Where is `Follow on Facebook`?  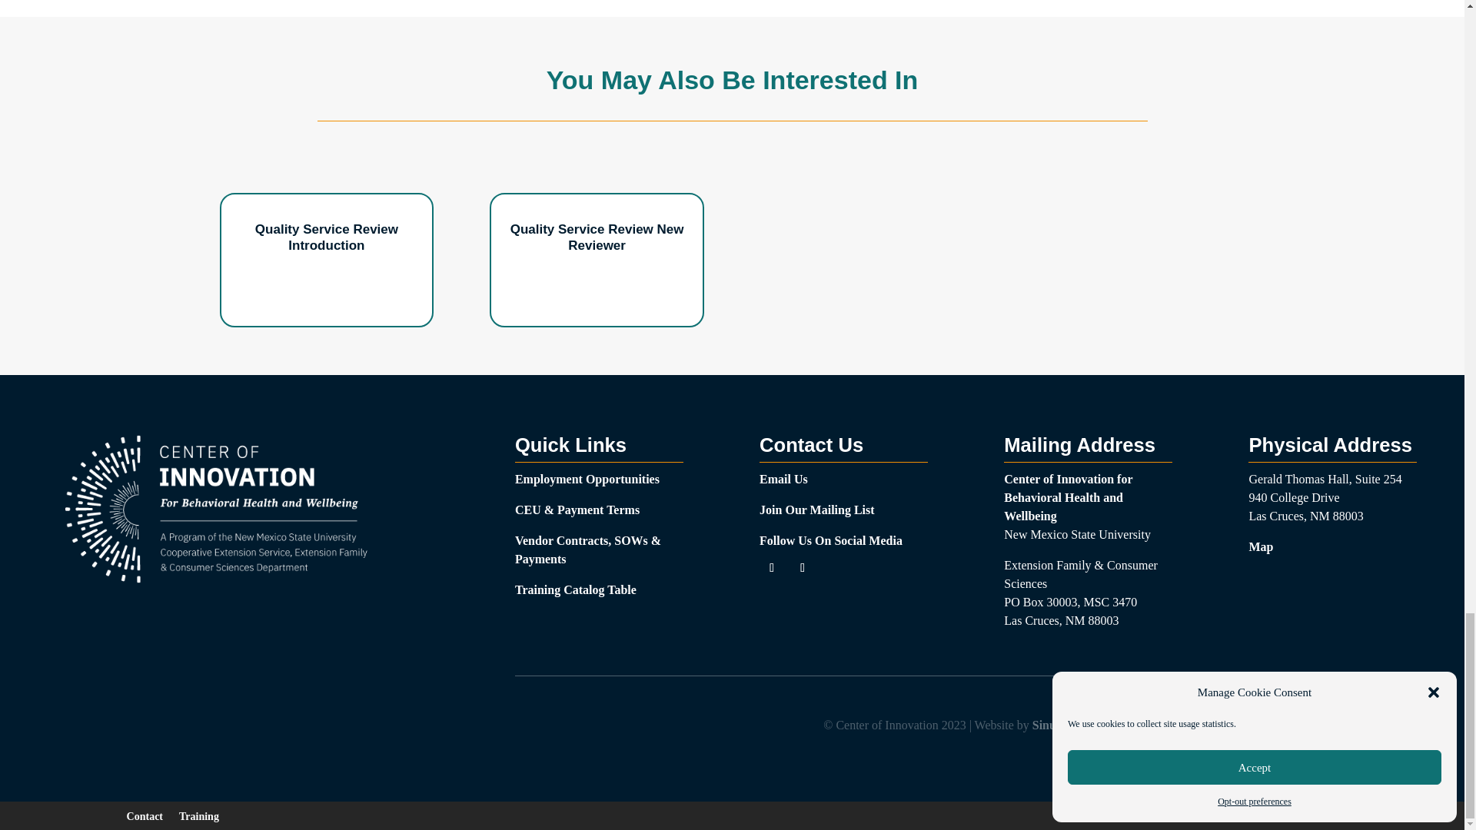 Follow on Facebook is located at coordinates (772, 567).